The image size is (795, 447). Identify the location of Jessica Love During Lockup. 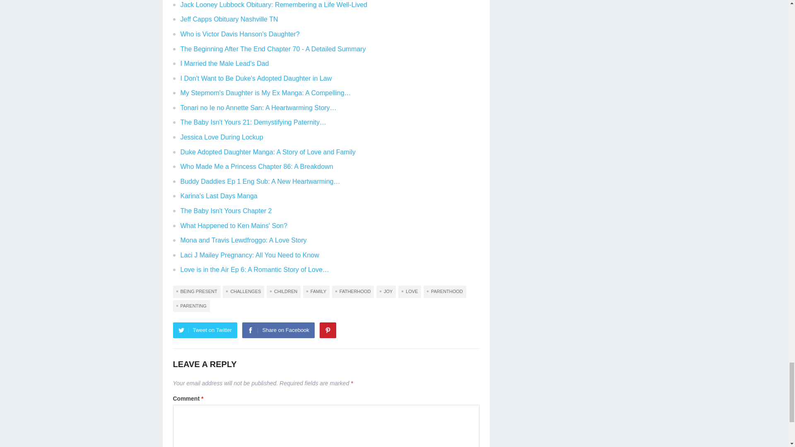
(222, 137).